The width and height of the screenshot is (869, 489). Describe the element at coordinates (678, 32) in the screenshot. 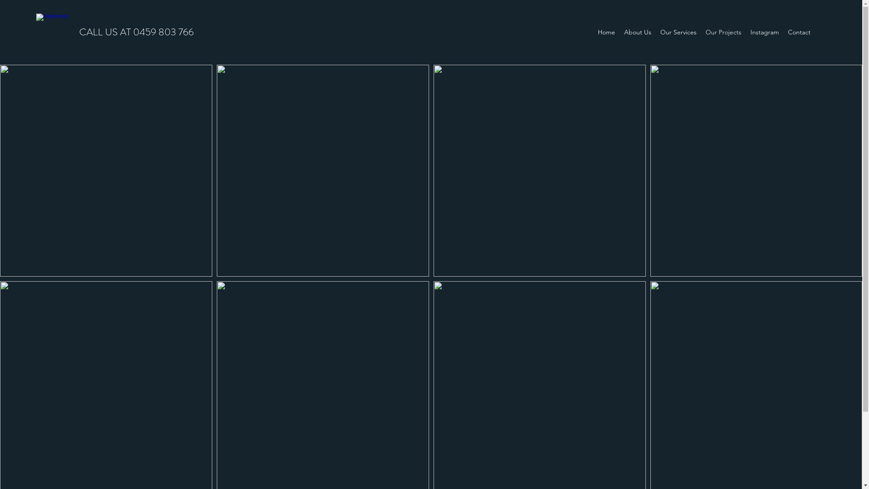

I see `Our Services` at that location.